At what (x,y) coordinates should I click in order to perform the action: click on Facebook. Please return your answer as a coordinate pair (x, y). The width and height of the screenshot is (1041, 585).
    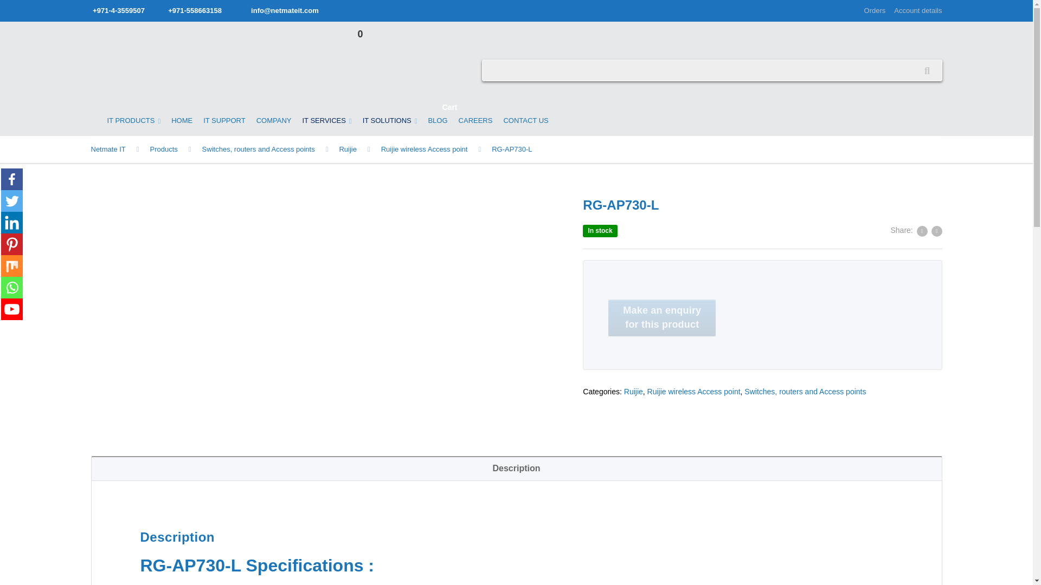
    Looking at the image, I should click on (12, 179).